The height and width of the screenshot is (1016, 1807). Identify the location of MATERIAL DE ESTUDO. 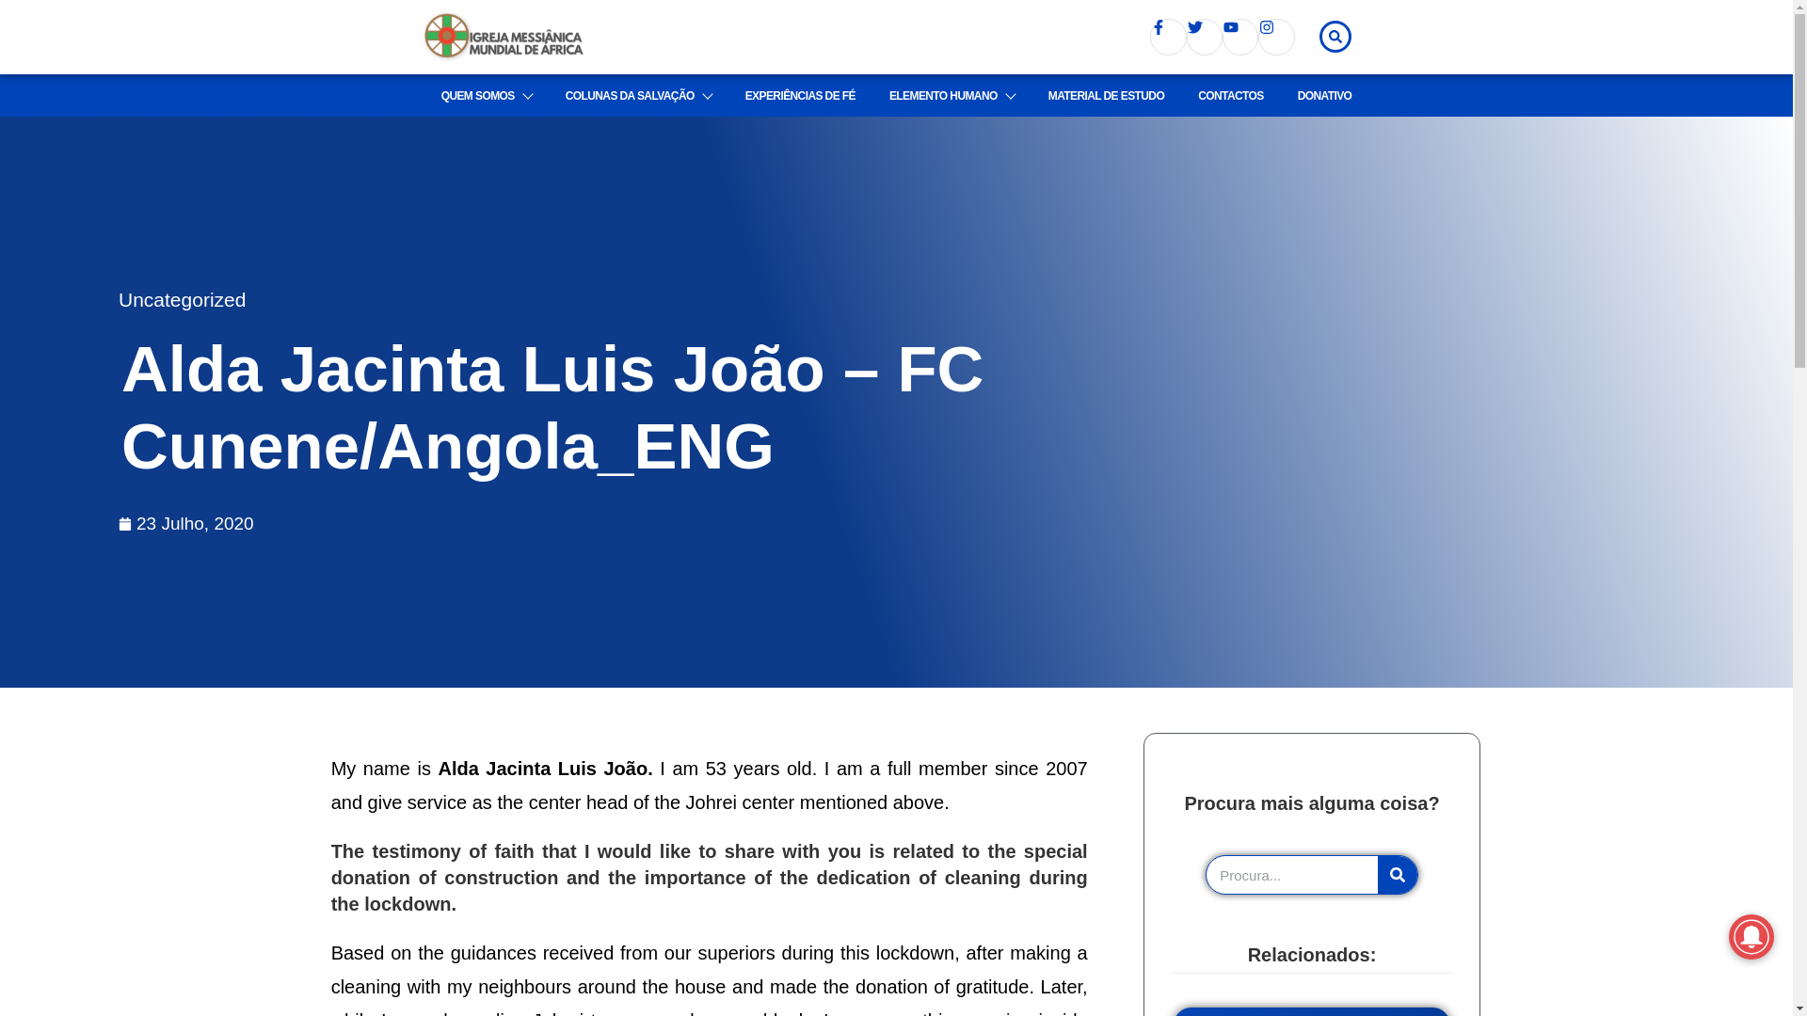
(1105, 95).